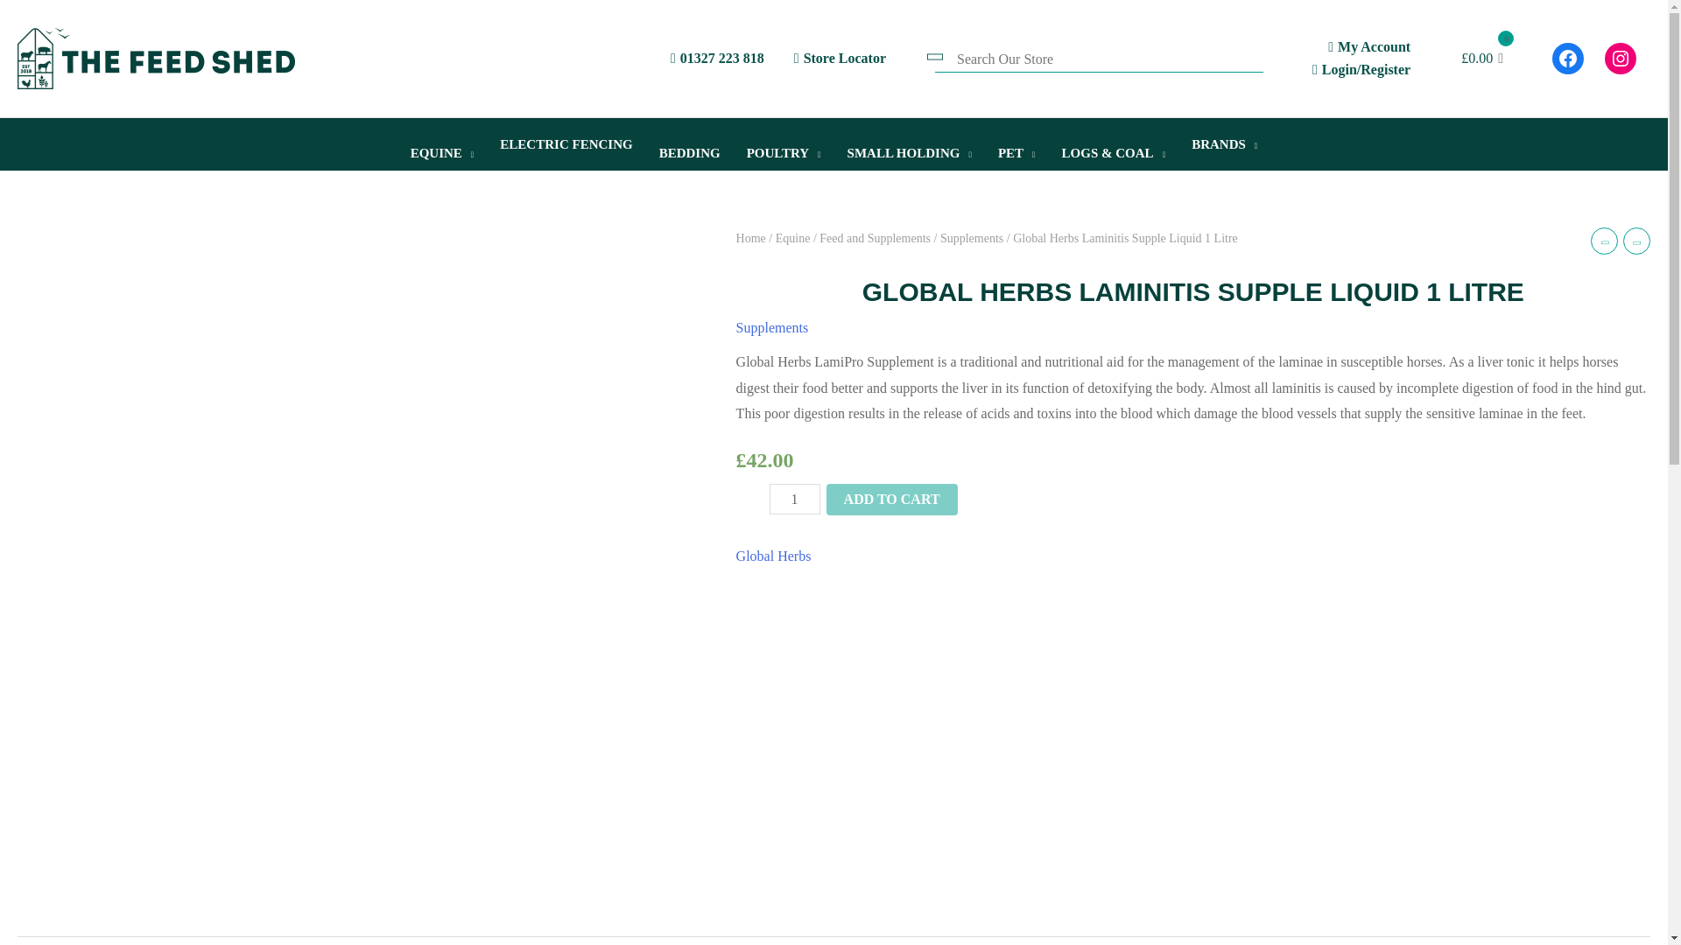 The image size is (1681, 945). I want to click on View brand, so click(774, 556).